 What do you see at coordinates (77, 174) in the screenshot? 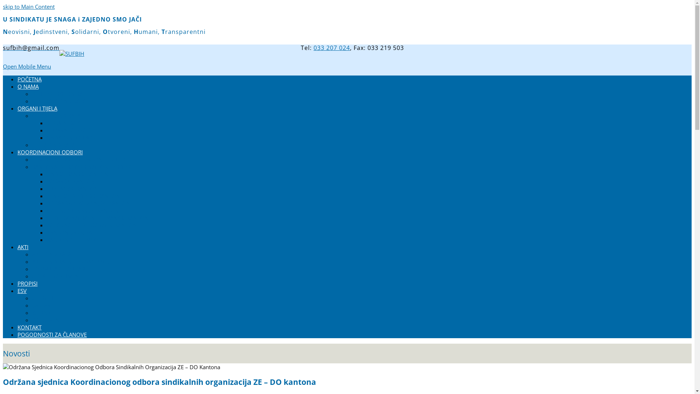
I see `UNSKO-SANSKI KANTON` at bounding box center [77, 174].